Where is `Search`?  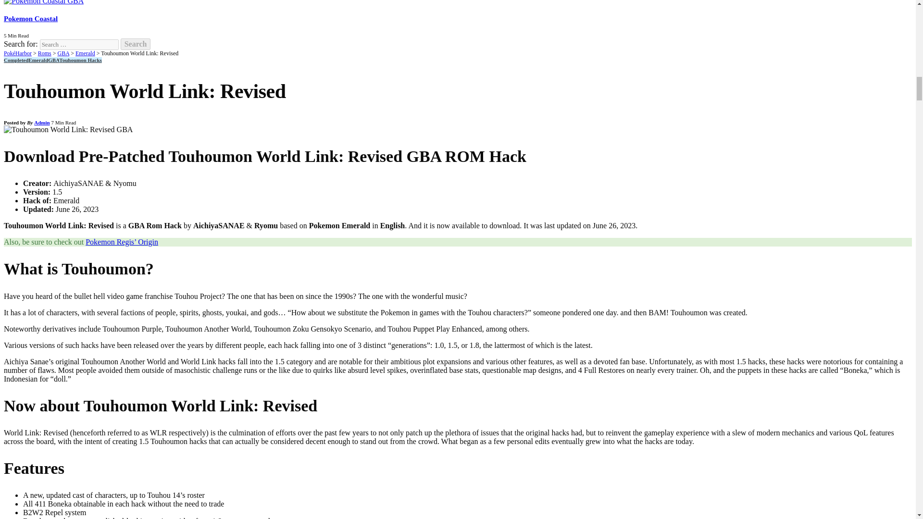 Search is located at coordinates (136, 44).